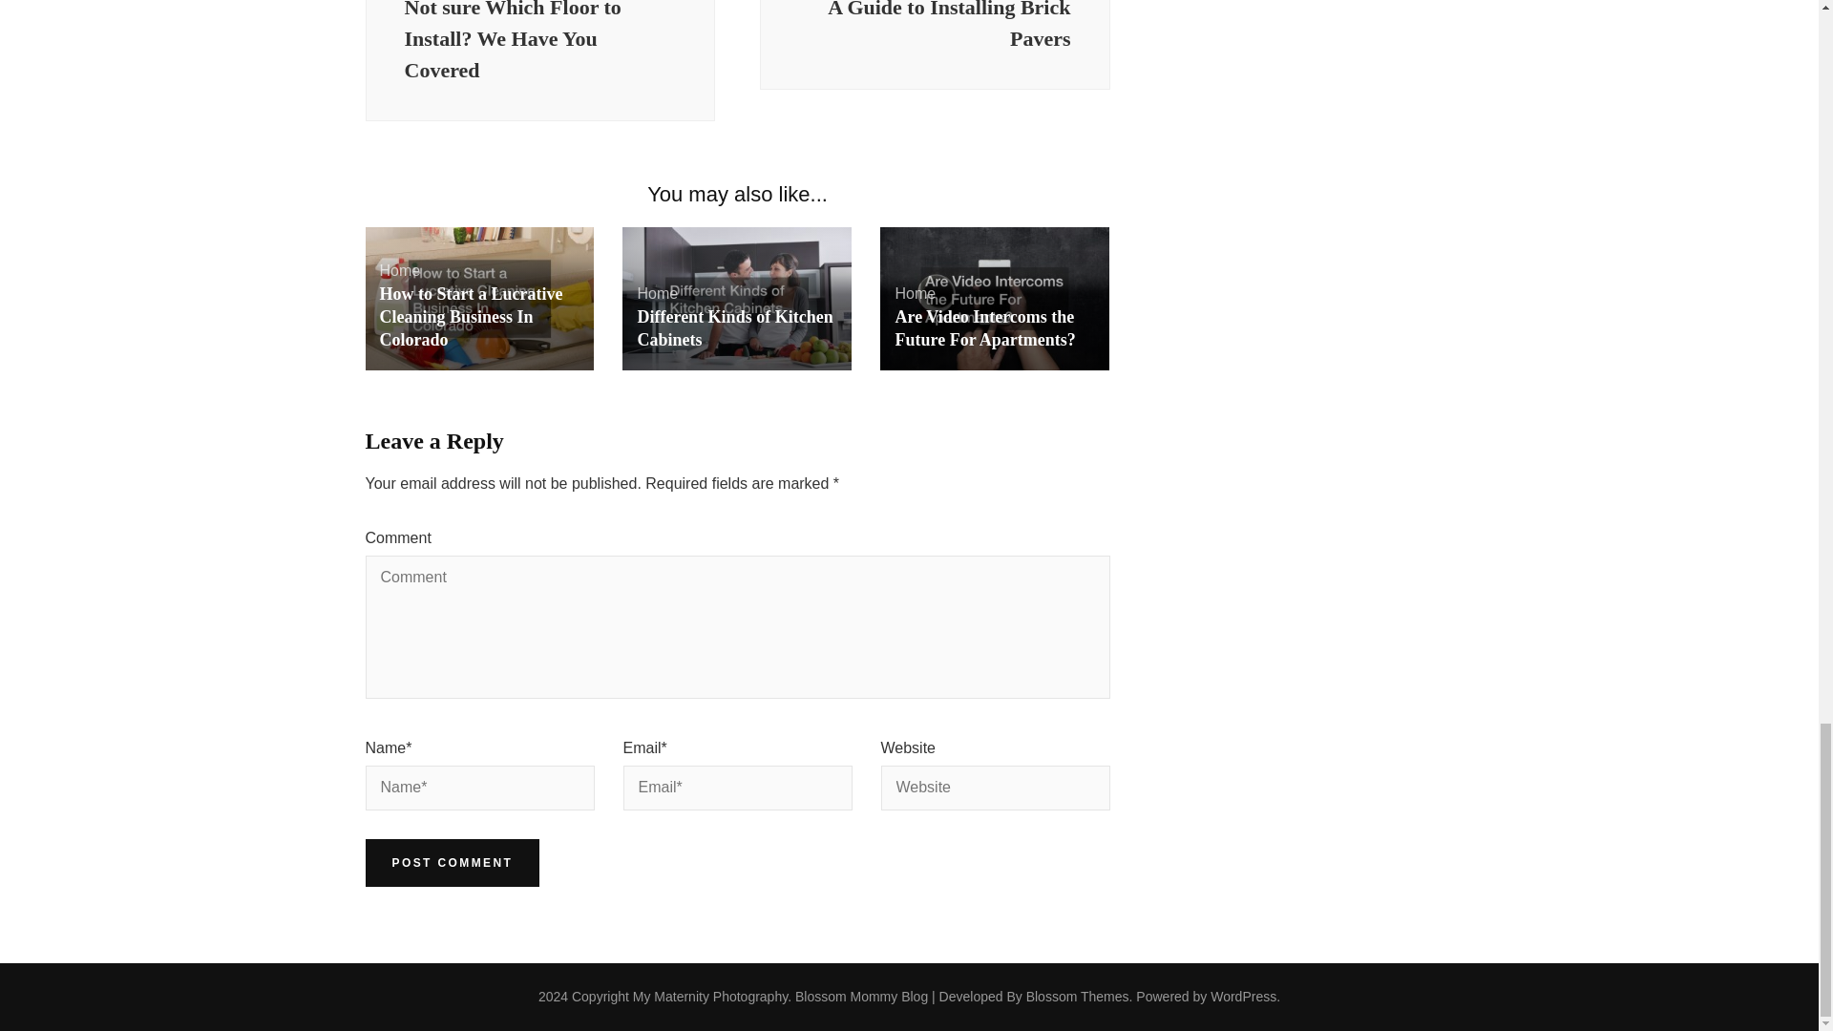 Image resolution: width=1833 pixels, height=1031 pixels. What do you see at coordinates (657, 294) in the screenshot?
I see `Home` at bounding box center [657, 294].